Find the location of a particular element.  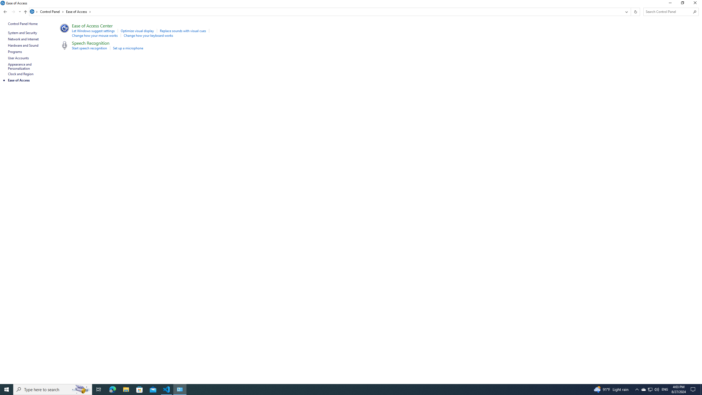

Control Panel is located at coordinates (52, 12).